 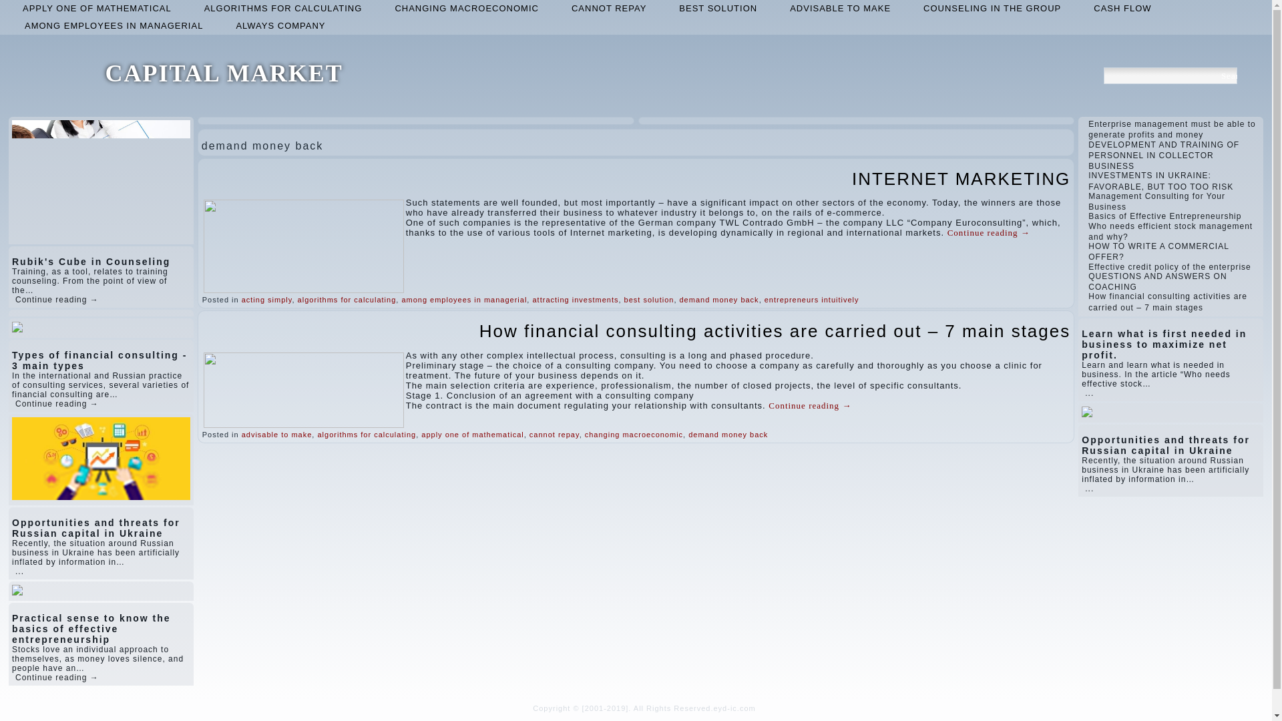 I want to click on cannot repay, so click(x=554, y=434).